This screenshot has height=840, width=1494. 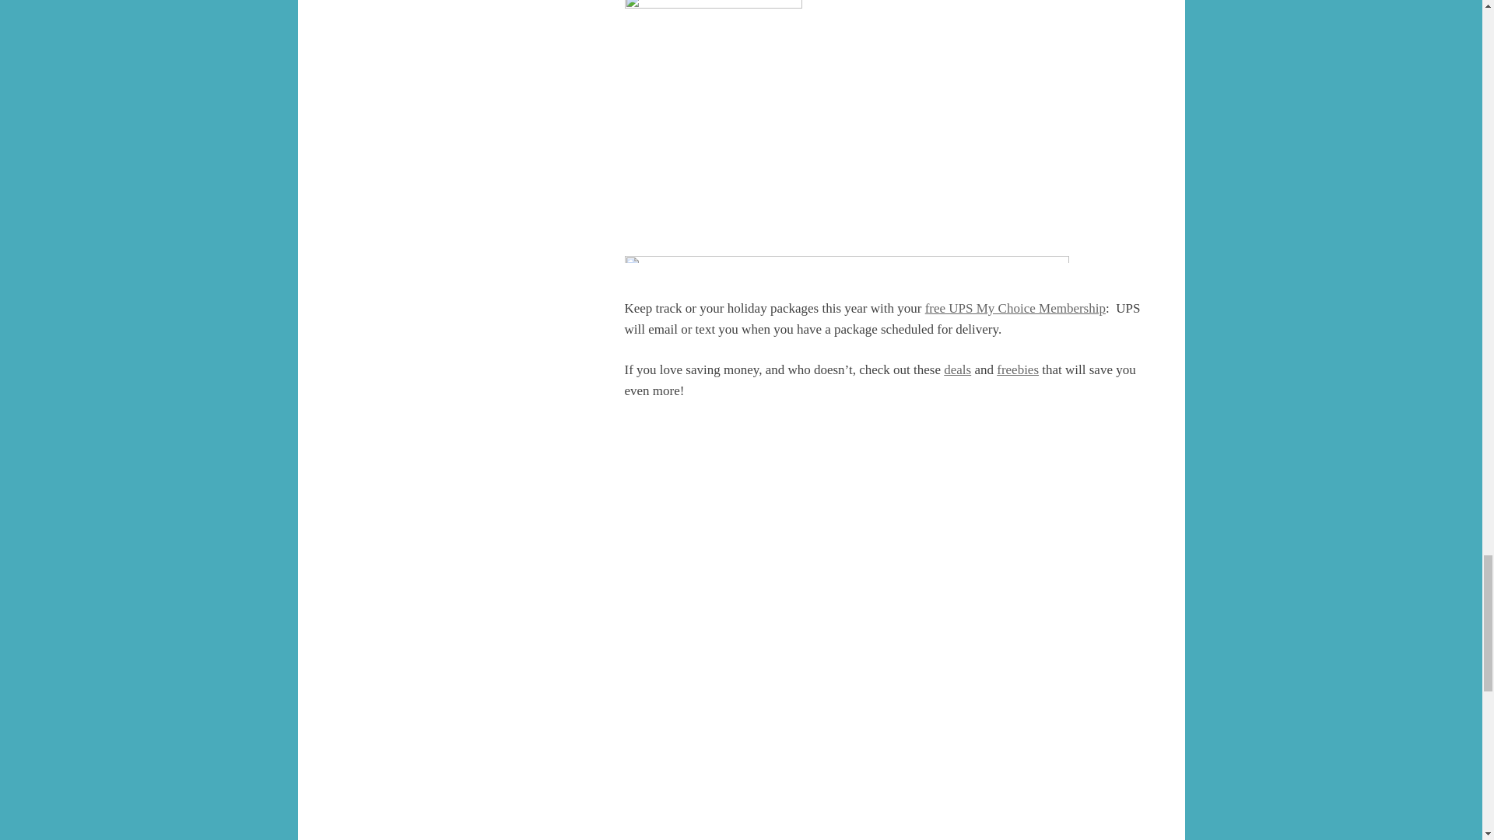 What do you see at coordinates (1017, 369) in the screenshot?
I see `freebies` at bounding box center [1017, 369].